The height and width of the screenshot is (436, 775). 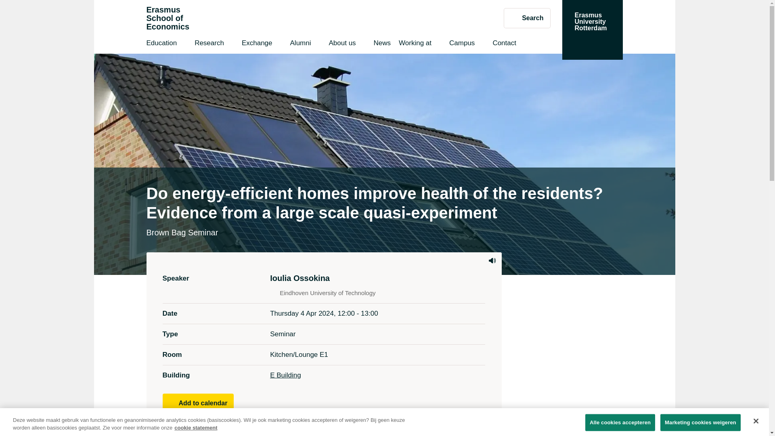 What do you see at coordinates (342, 44) in the screenshot?
I see `Search` at bounding box center [342, 44].